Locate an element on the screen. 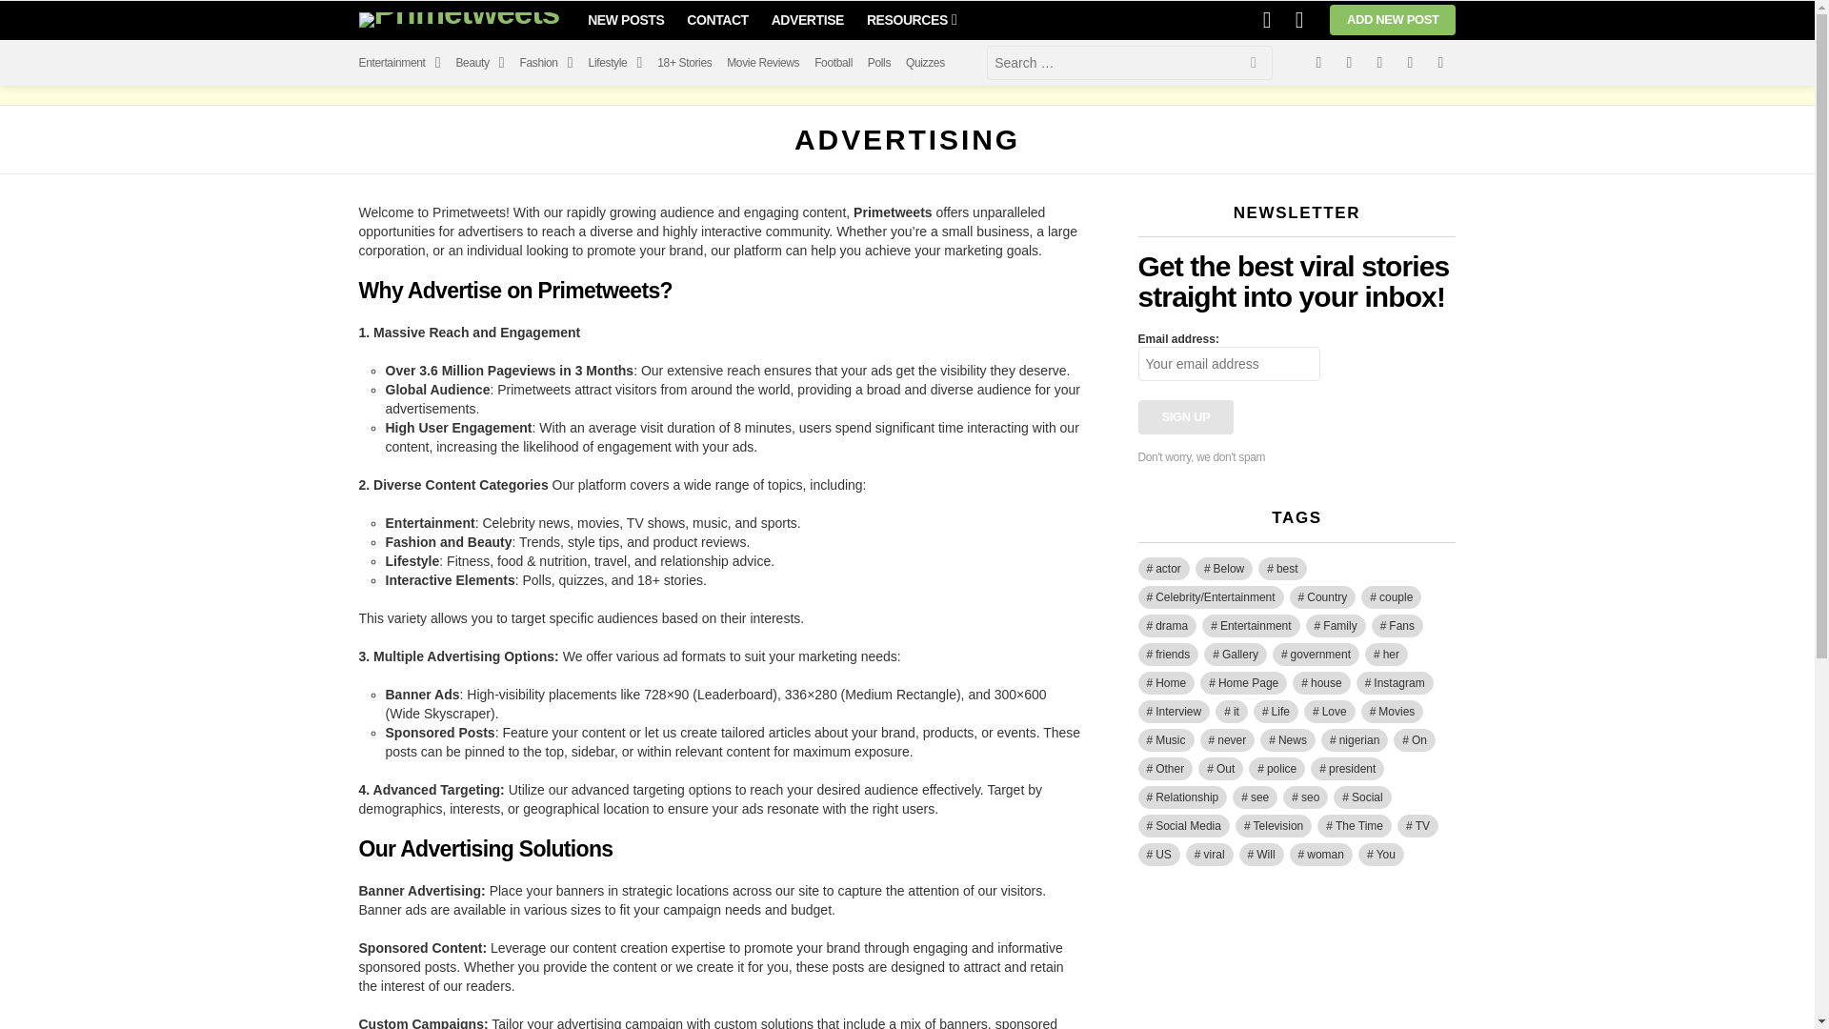  ADVERTISE is located at coordinates (808, 19).